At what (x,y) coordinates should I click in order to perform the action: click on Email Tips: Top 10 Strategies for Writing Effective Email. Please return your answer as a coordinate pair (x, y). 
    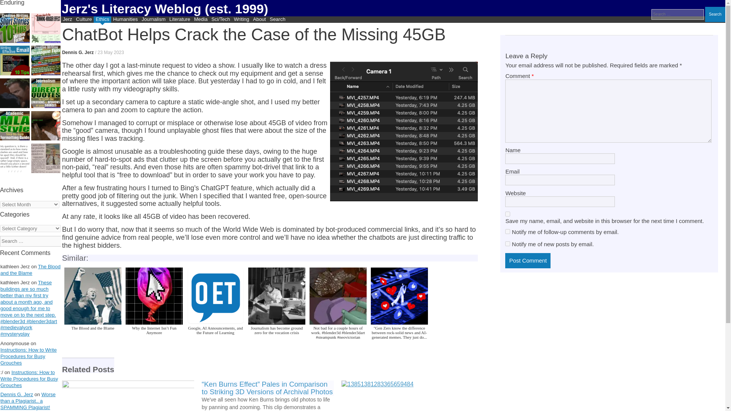
    Looking at the image, I should click on (15, 61).